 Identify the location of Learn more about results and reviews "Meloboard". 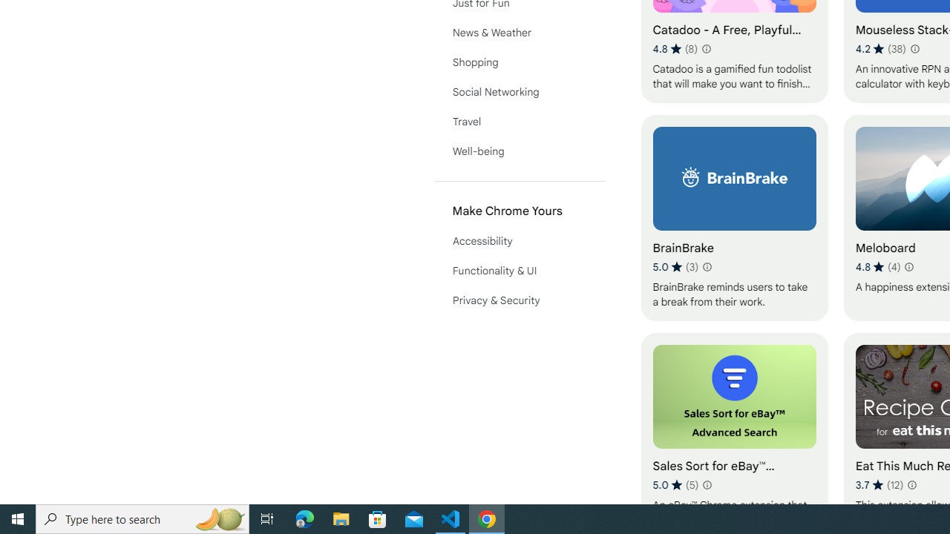
(908, 267).